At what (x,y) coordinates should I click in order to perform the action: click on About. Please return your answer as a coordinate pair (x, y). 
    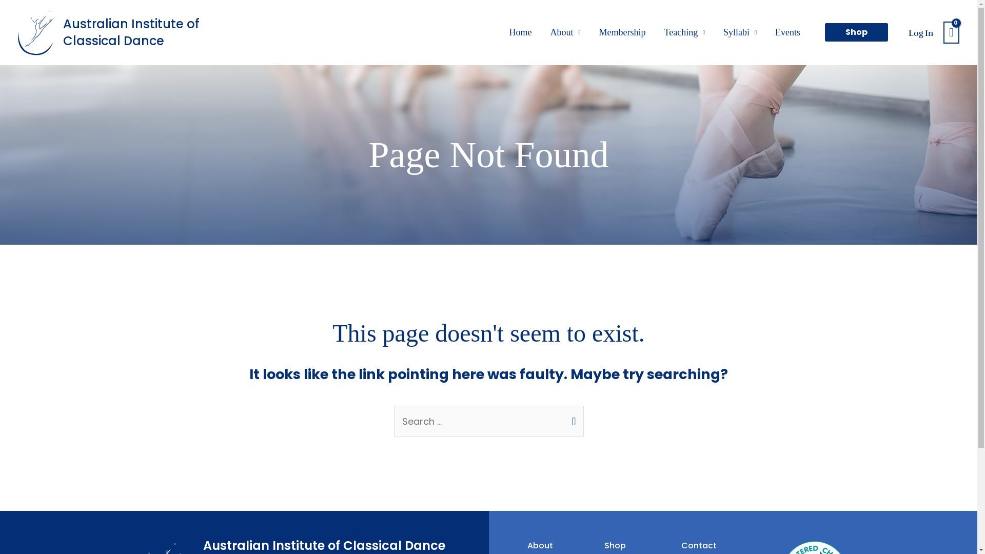
    Looking at the image, I should click on (540, 546).